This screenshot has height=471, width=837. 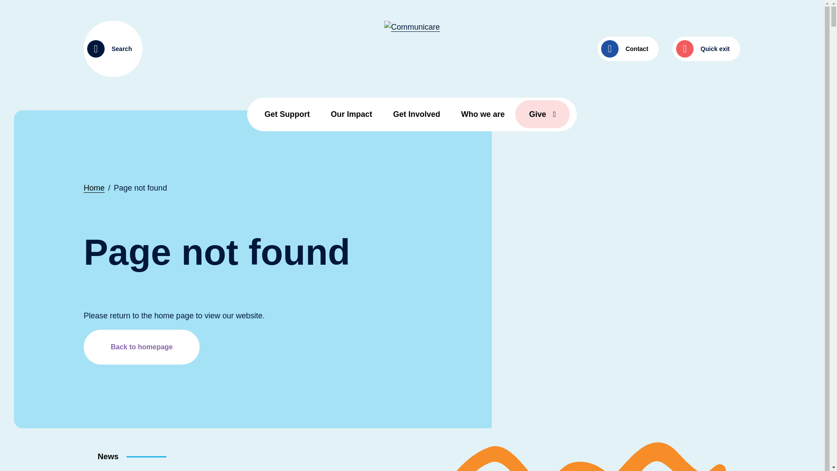 I want to click on Home, so click(x=94, y=188).